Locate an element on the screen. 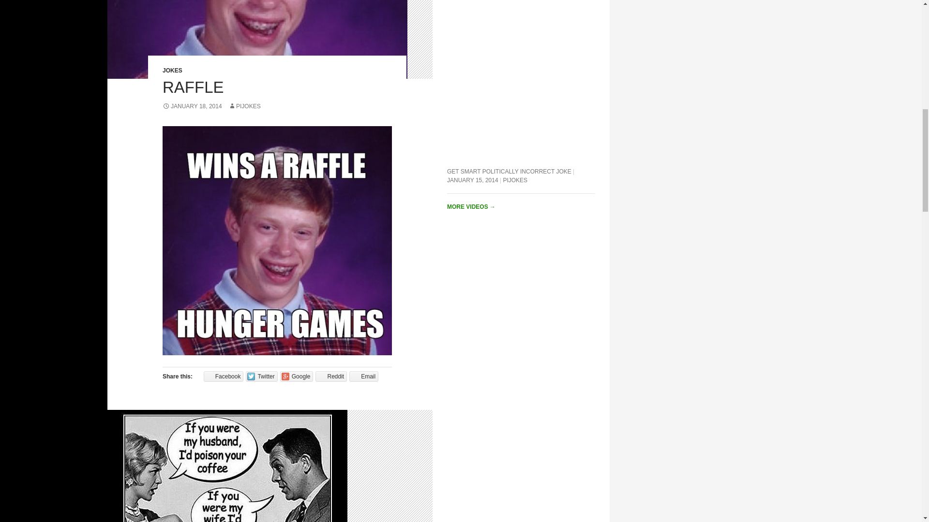 This screenshot has width=929, height=522. Click to email this to a friend is located at coordinates (363, 376).